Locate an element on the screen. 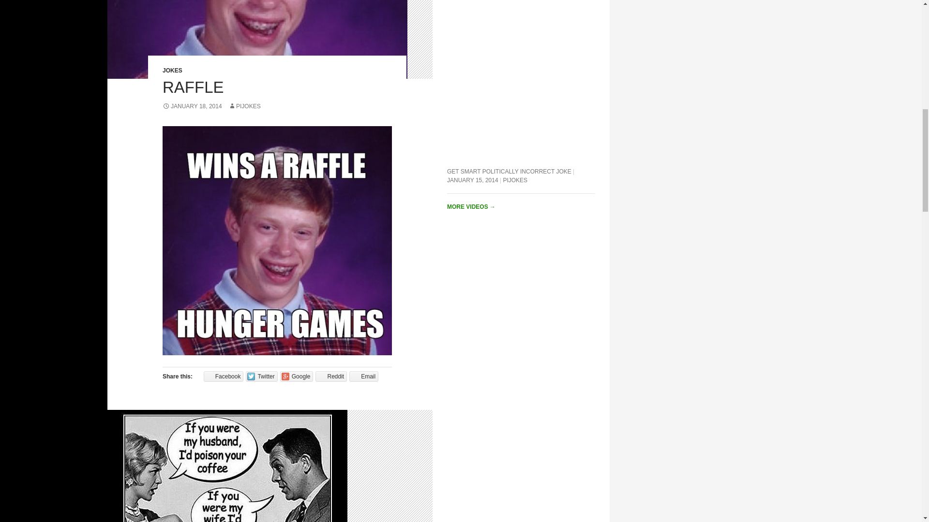 This screenshot has width=929, height=522. Click to email this to a friend is located at coordinates (363, 376).